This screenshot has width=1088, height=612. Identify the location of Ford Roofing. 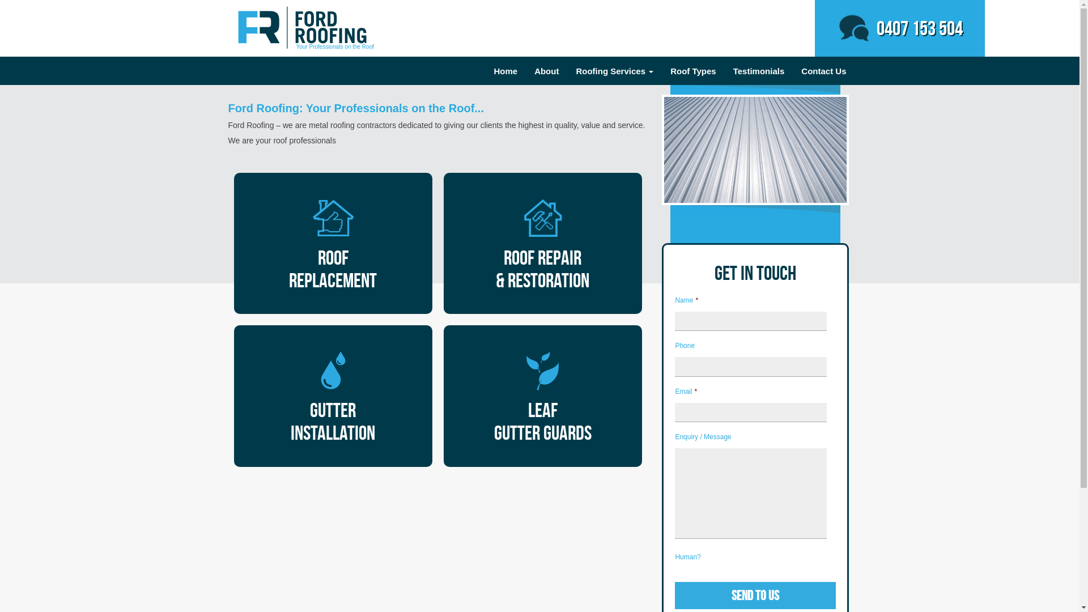
(302, 26).